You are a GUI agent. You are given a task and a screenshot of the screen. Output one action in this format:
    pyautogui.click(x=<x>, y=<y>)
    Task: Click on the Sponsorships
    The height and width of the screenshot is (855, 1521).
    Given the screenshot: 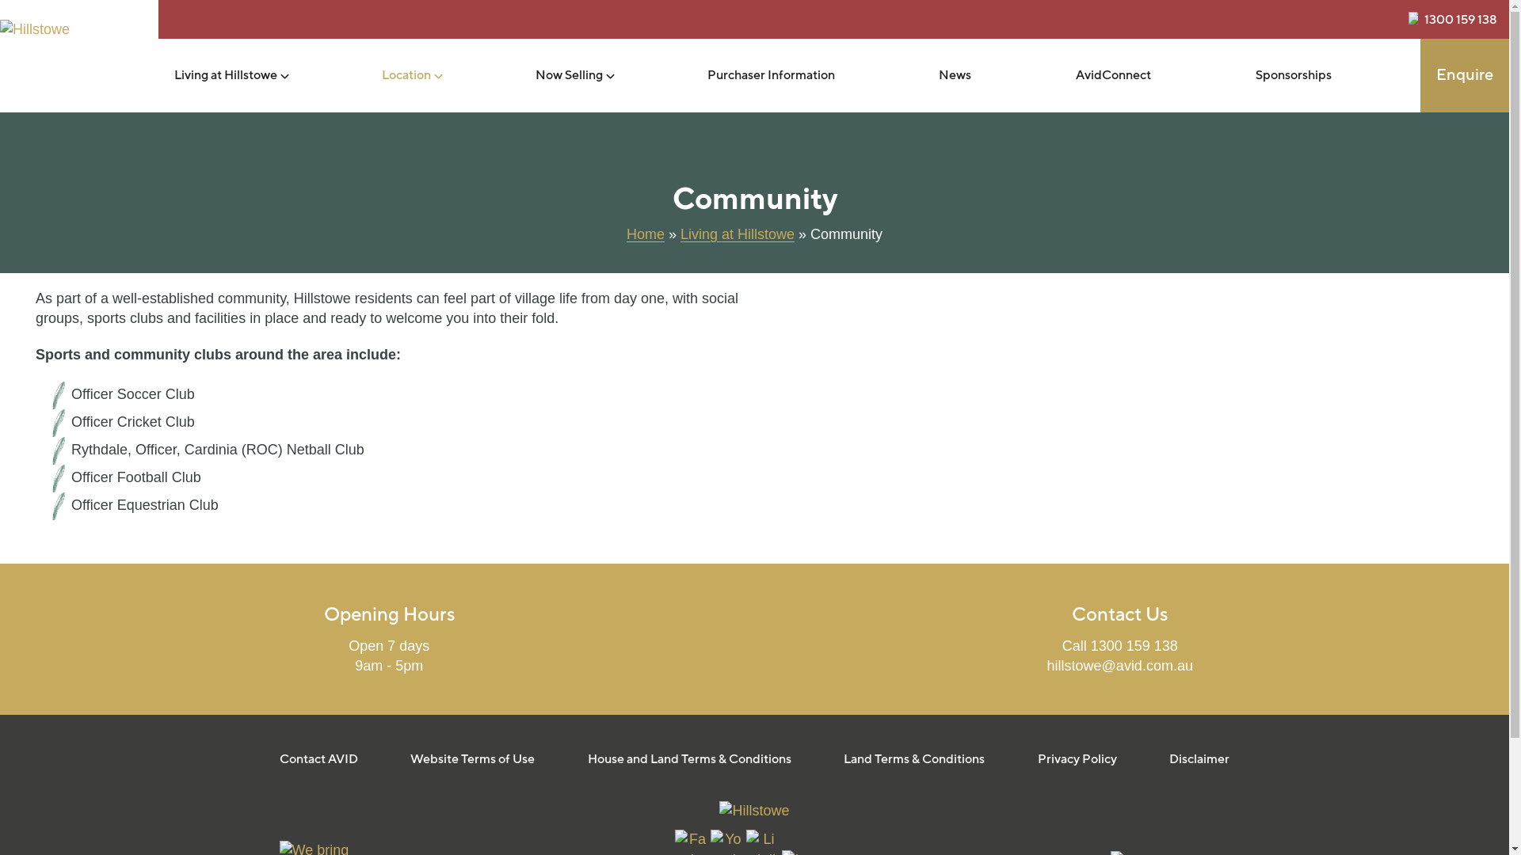 What is the action you would take?
    pyautogui.click(x=1294, y=76)
    